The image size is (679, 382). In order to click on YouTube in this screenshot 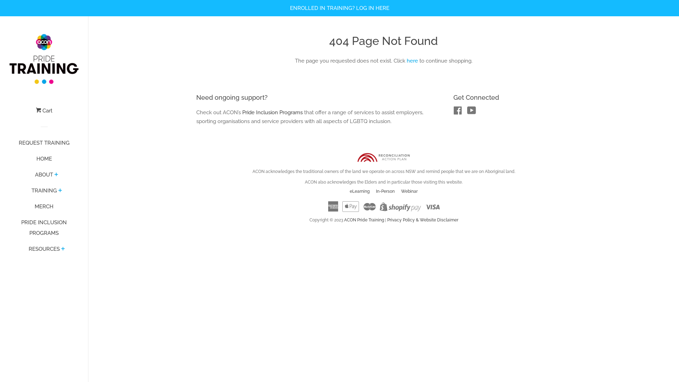, I will do `click(472, 112)`.